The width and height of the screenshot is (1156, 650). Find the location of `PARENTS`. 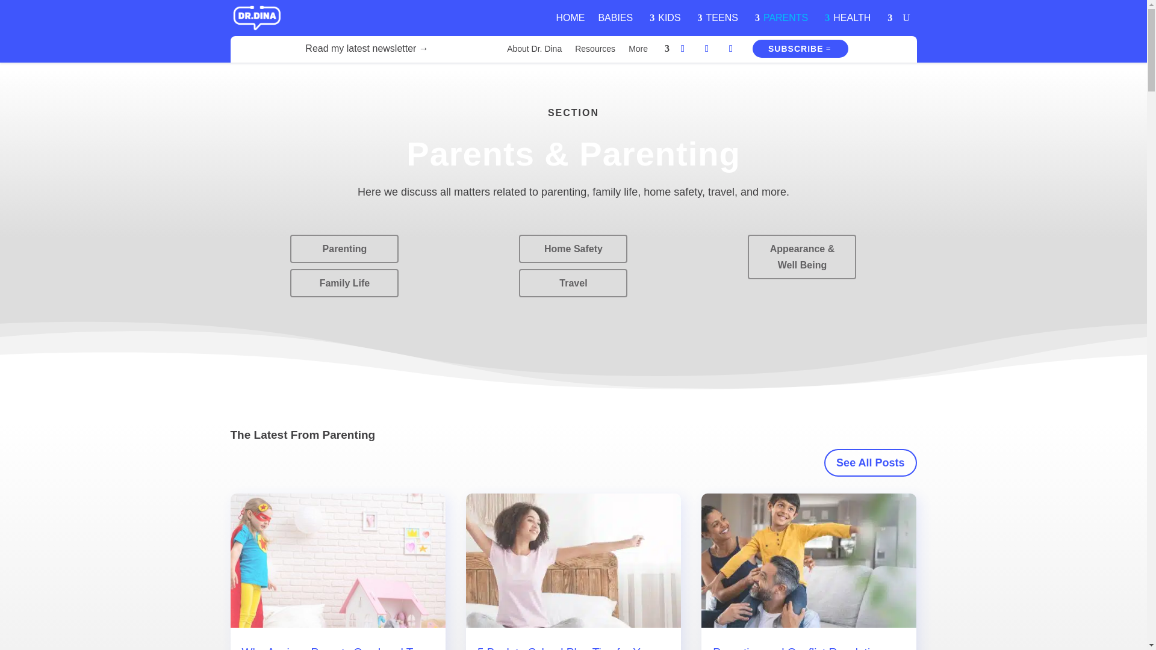

PARENTS is located at coordinates (791, 17).